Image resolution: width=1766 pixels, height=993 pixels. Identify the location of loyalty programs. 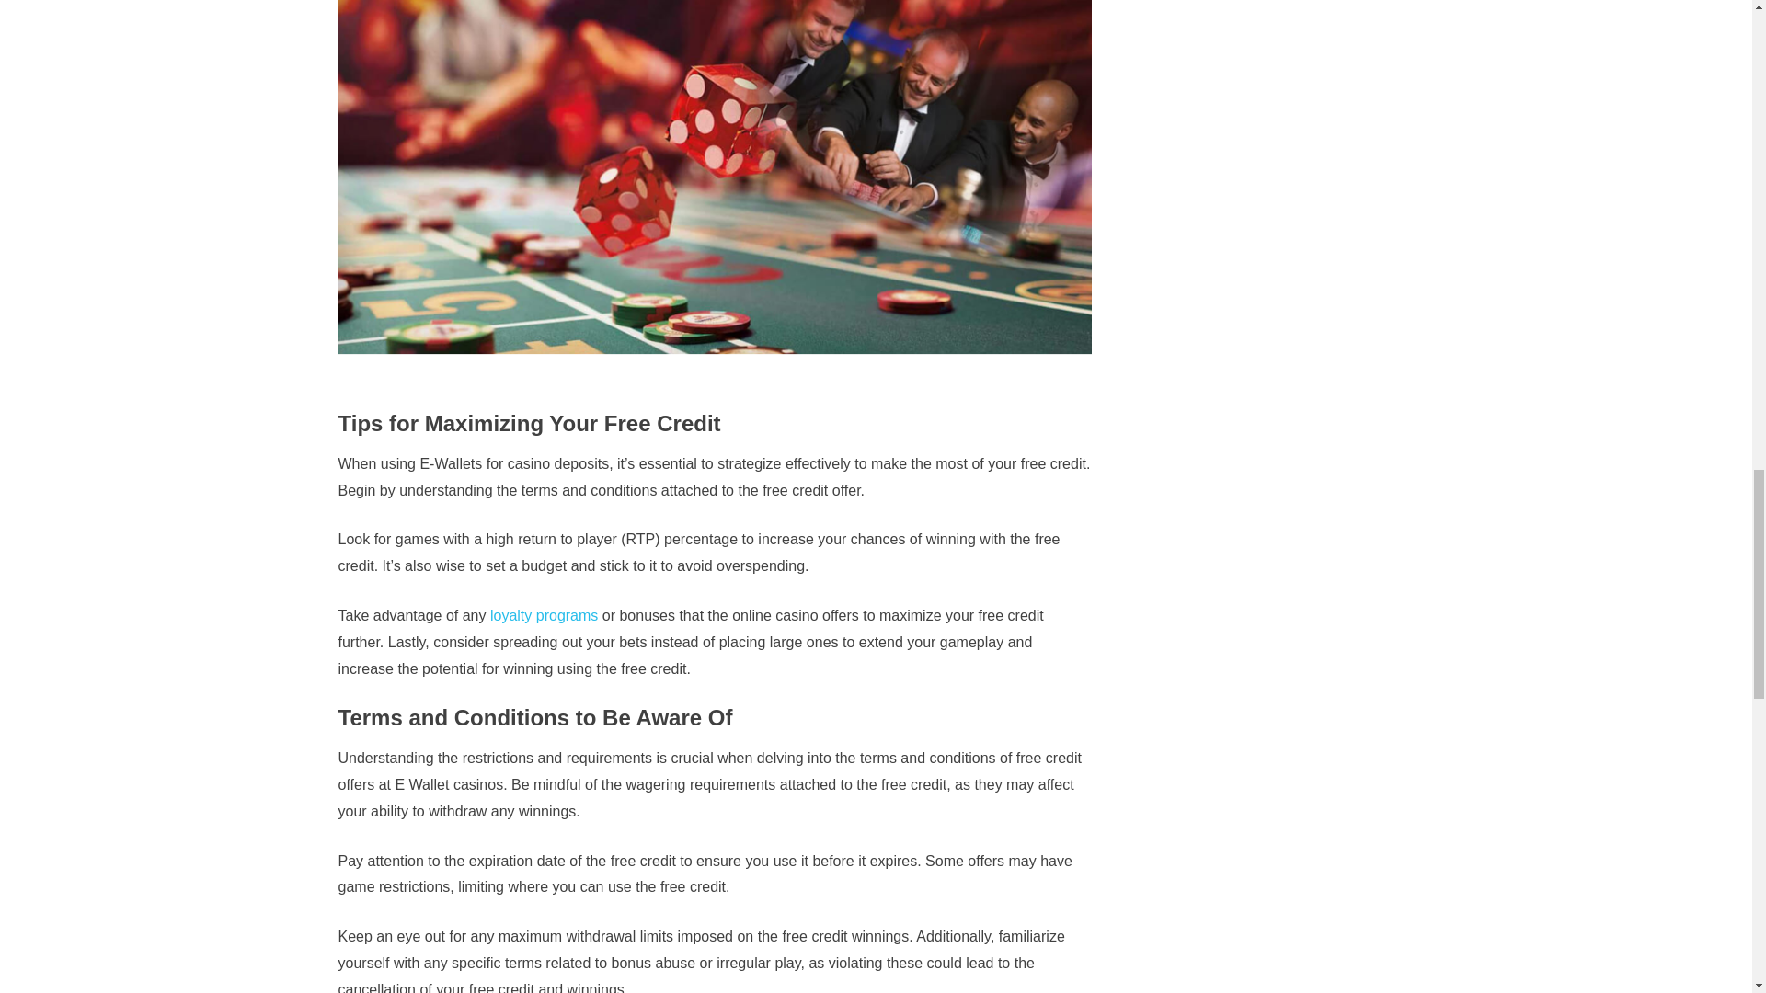
(545, 615).